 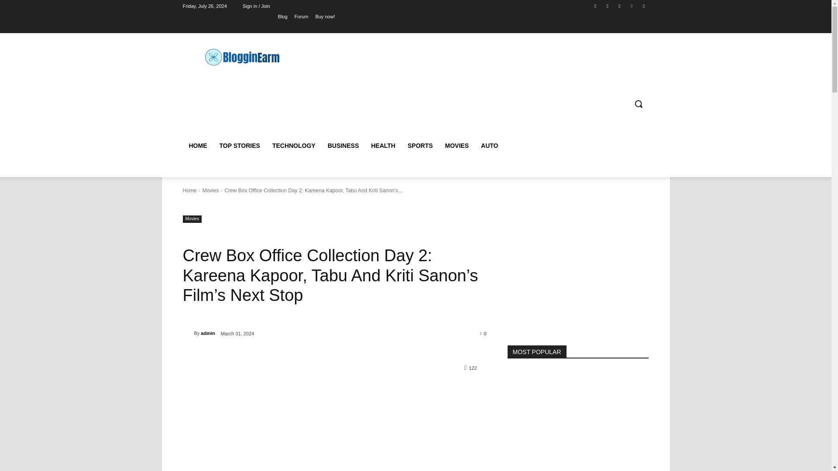 I want to click on Instagram, so click(x=608, y=6).